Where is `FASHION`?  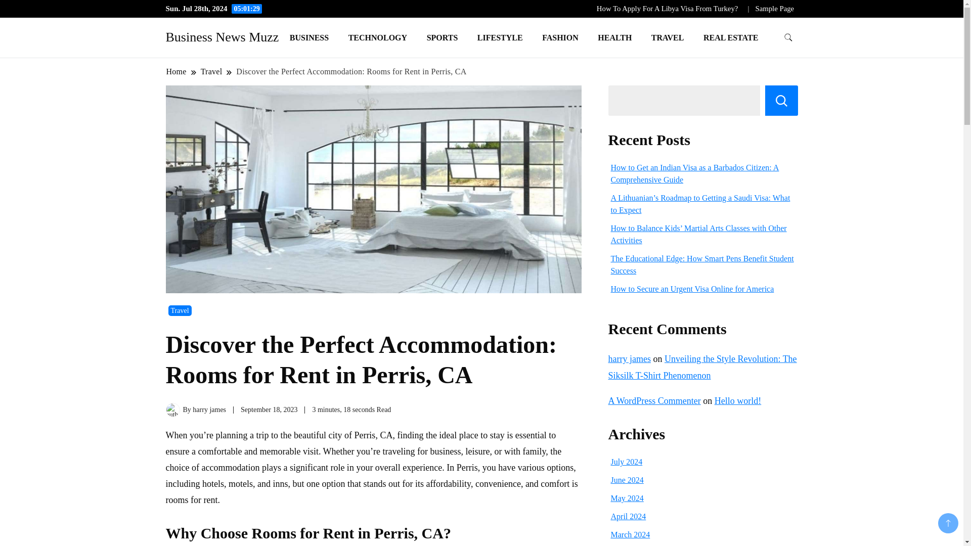 FASHION is located at coordinates (560, 37).